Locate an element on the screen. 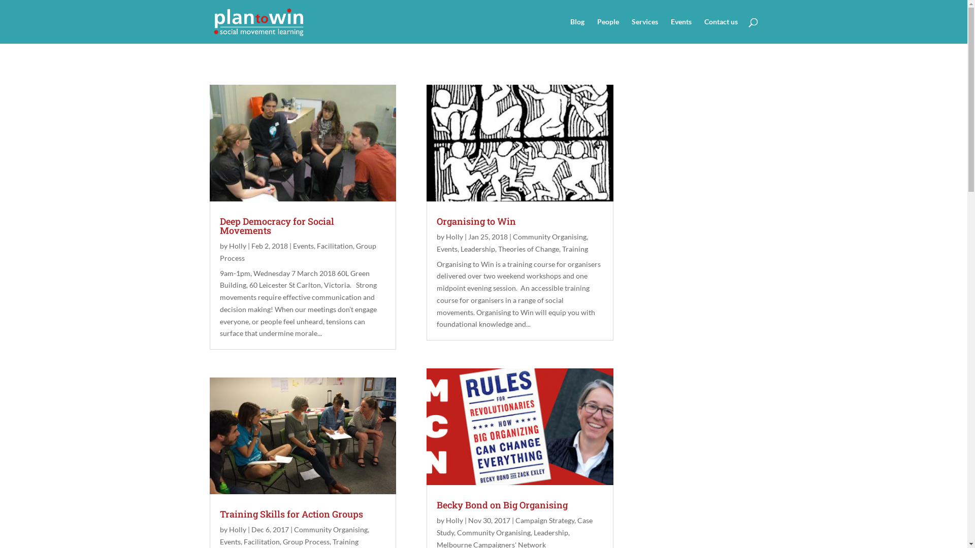  Community Organising is located at coordinates (549, 236).